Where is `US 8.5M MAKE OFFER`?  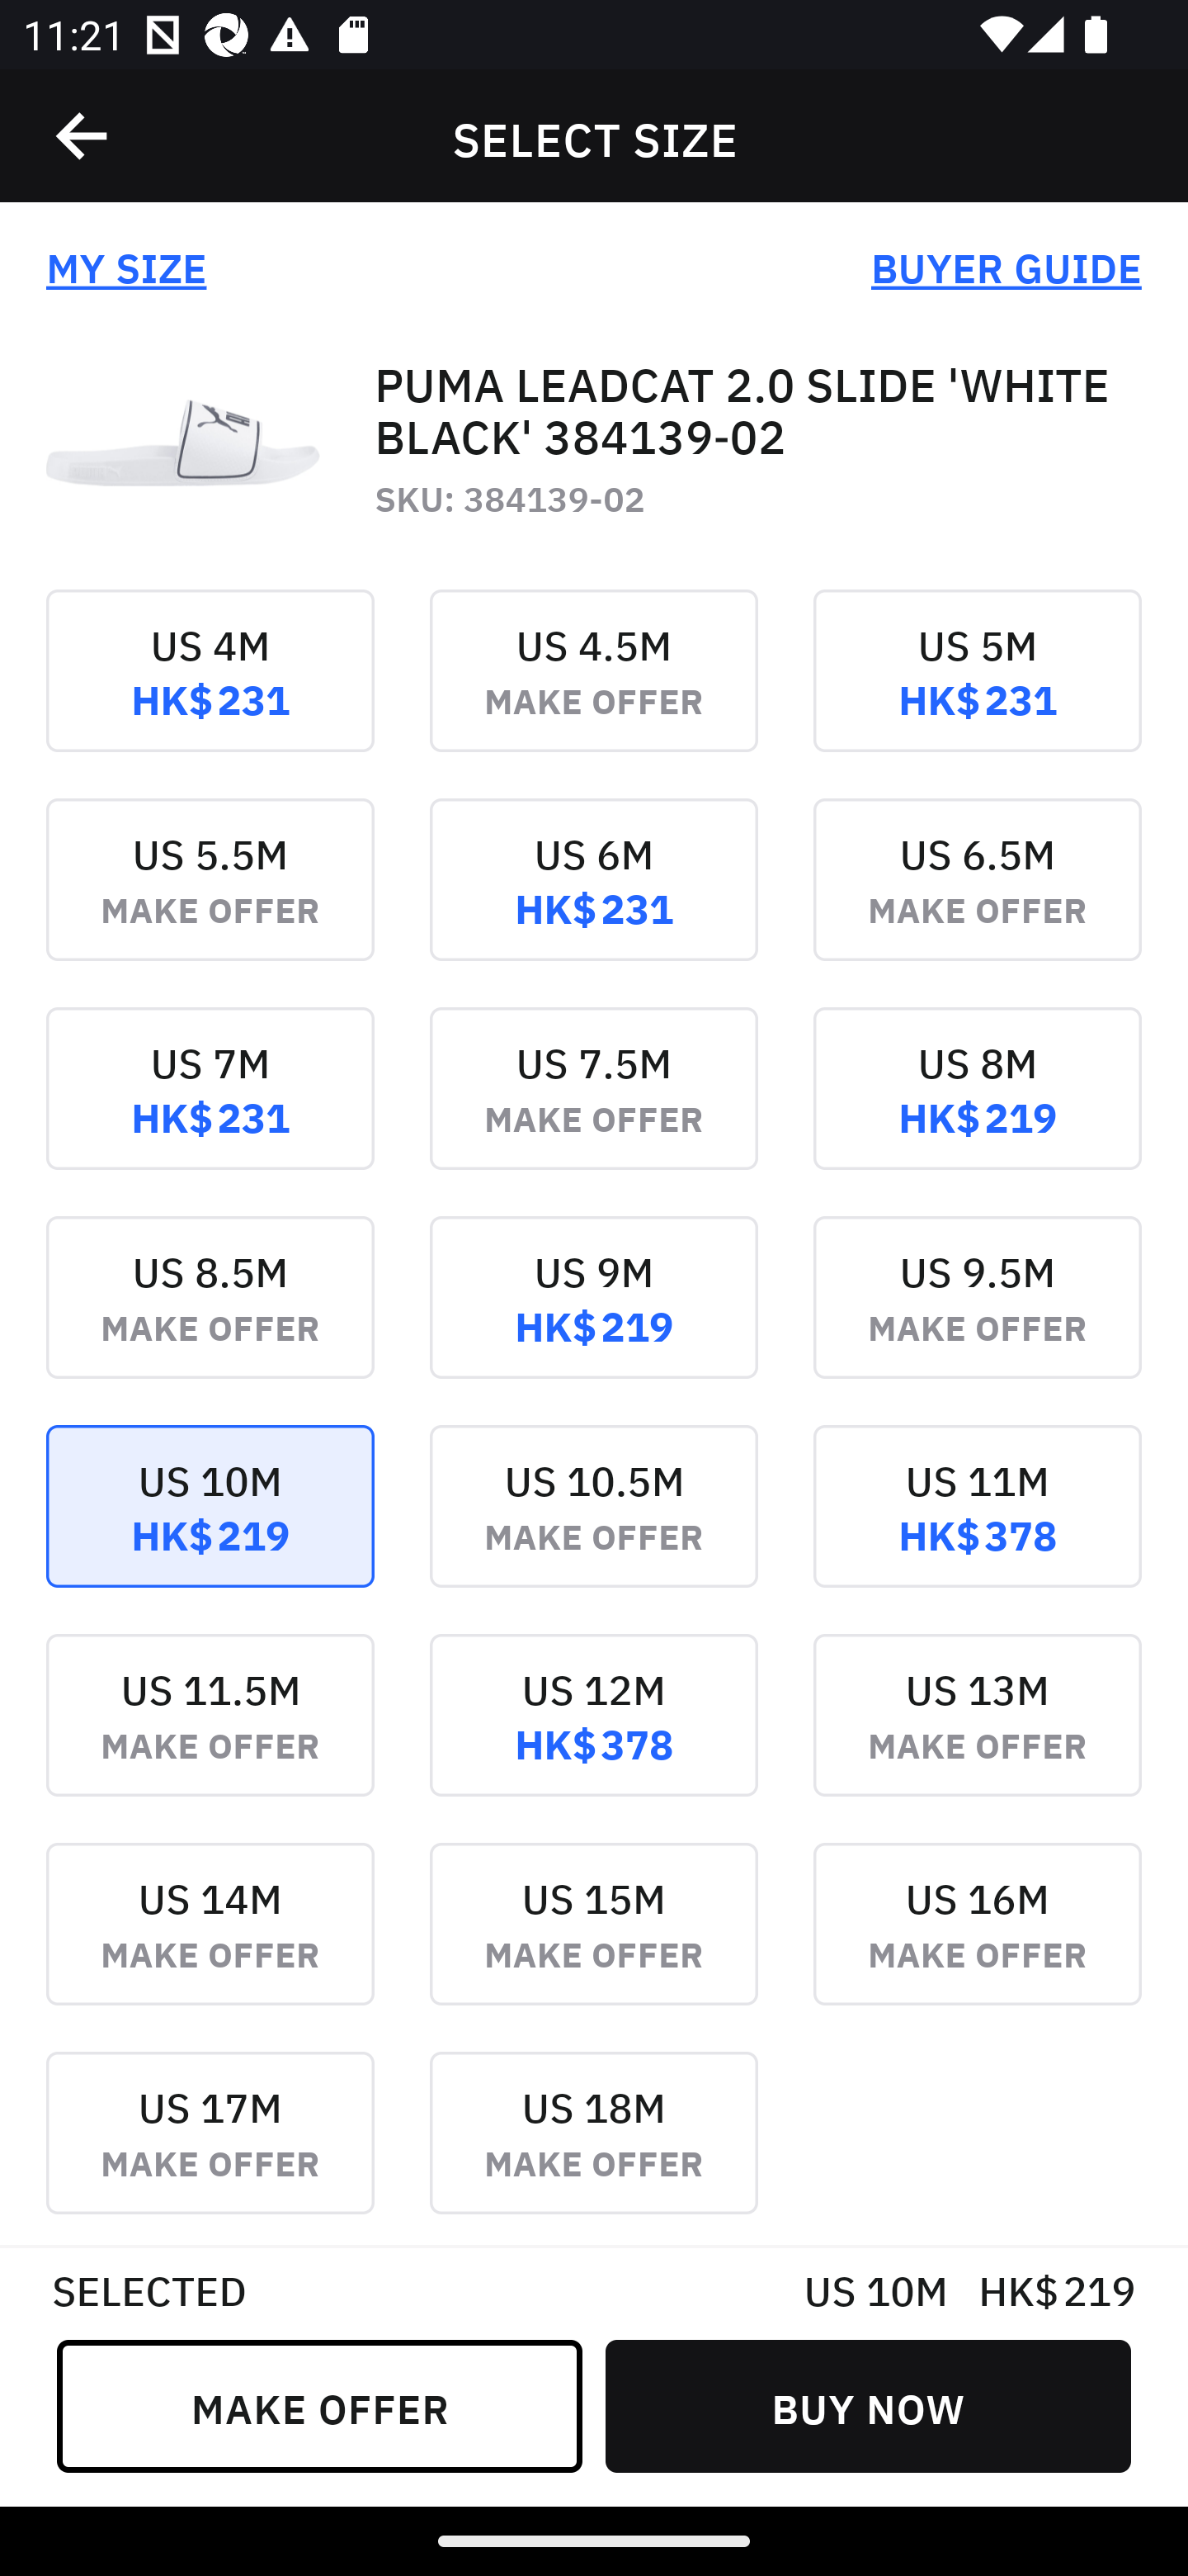
US 8.5M MAKE OFFER is located at coordinates (210, 1319).